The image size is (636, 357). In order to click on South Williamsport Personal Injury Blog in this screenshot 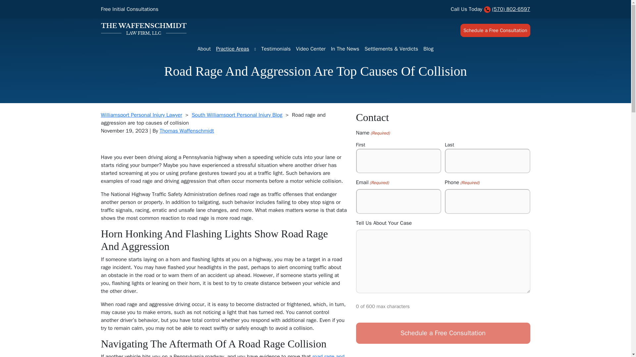, I will do `click(237, 115)`.